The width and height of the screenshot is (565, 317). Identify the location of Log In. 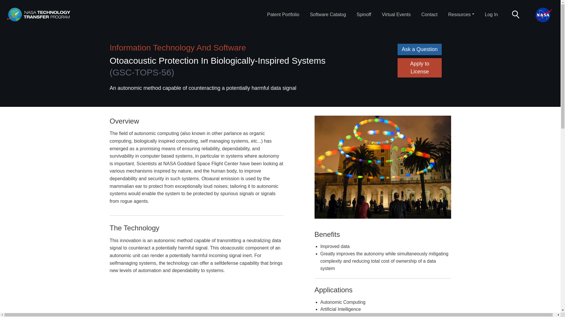
(491, 15).